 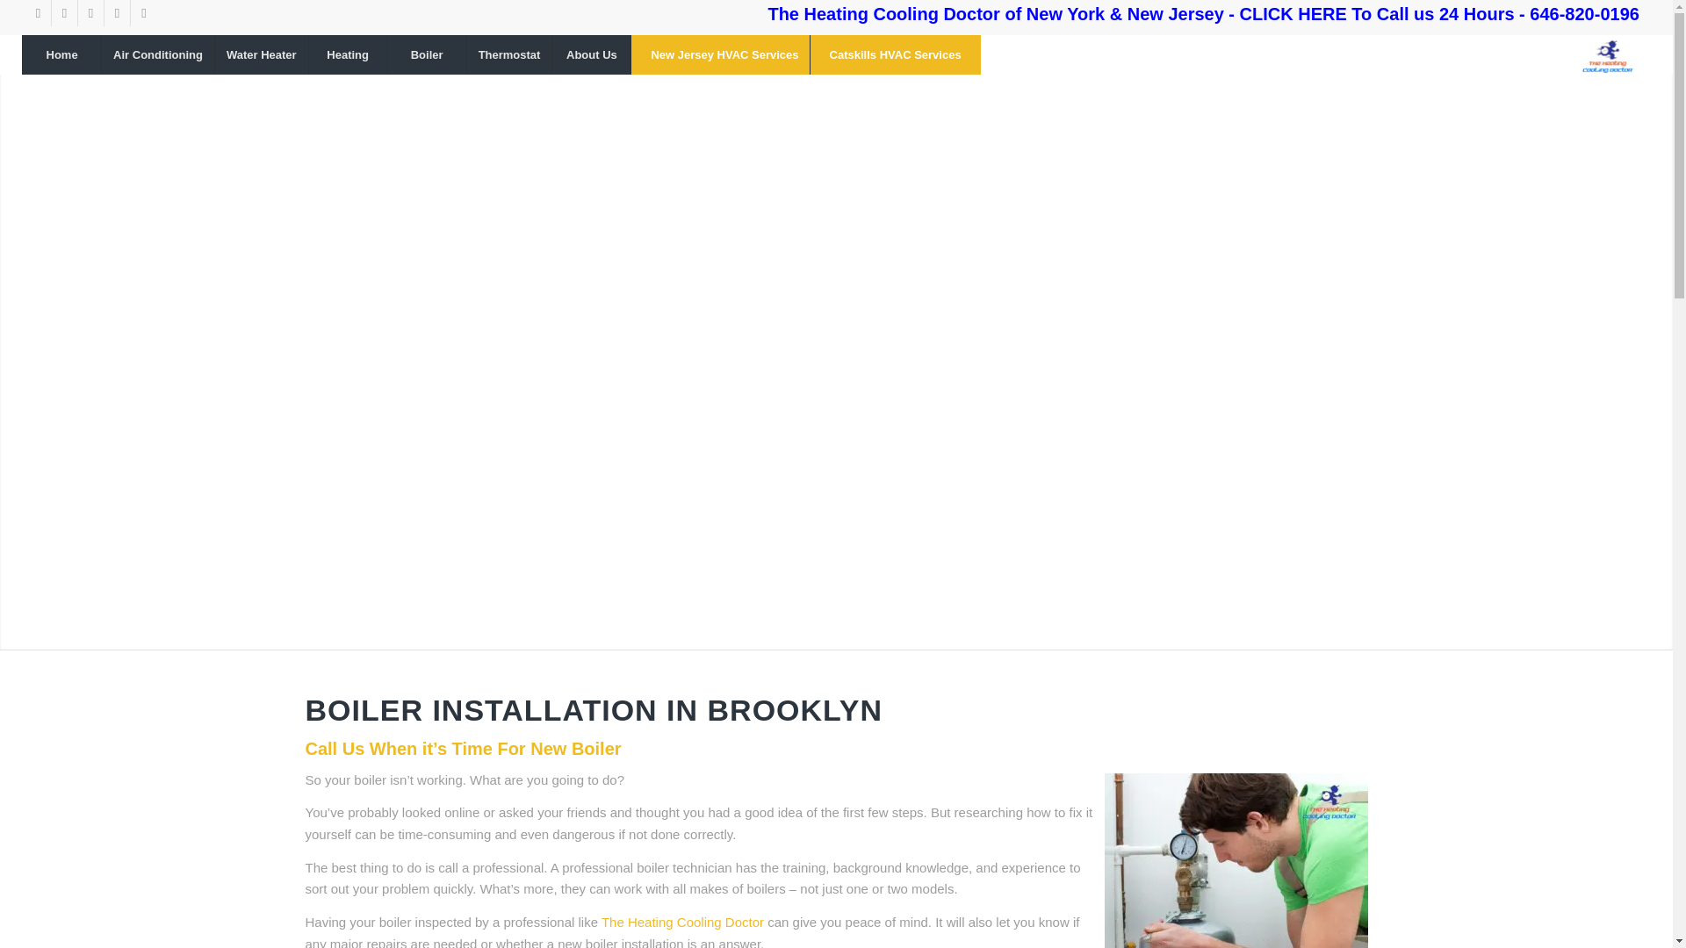 What do you see at coordinates (261, 54) in the screenshot?
I see `Water Heater` at bounding box center [261, 54].